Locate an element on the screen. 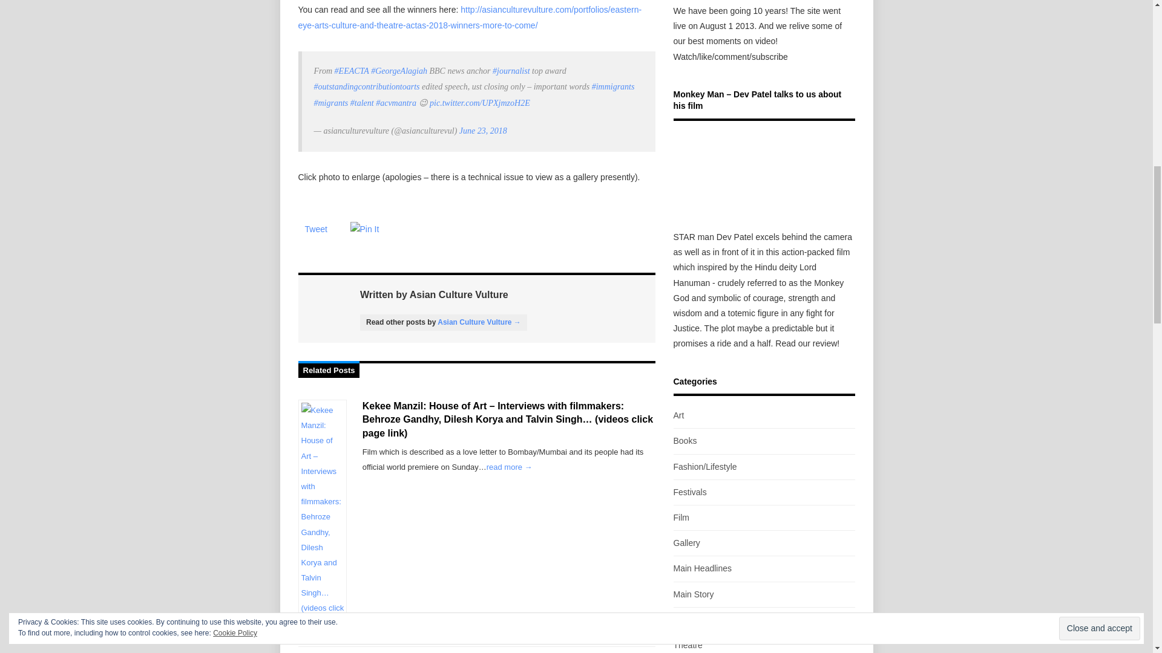 This screenshot has height=653, width=1162. June 23, 2018 is located at coordinates (483, 131).